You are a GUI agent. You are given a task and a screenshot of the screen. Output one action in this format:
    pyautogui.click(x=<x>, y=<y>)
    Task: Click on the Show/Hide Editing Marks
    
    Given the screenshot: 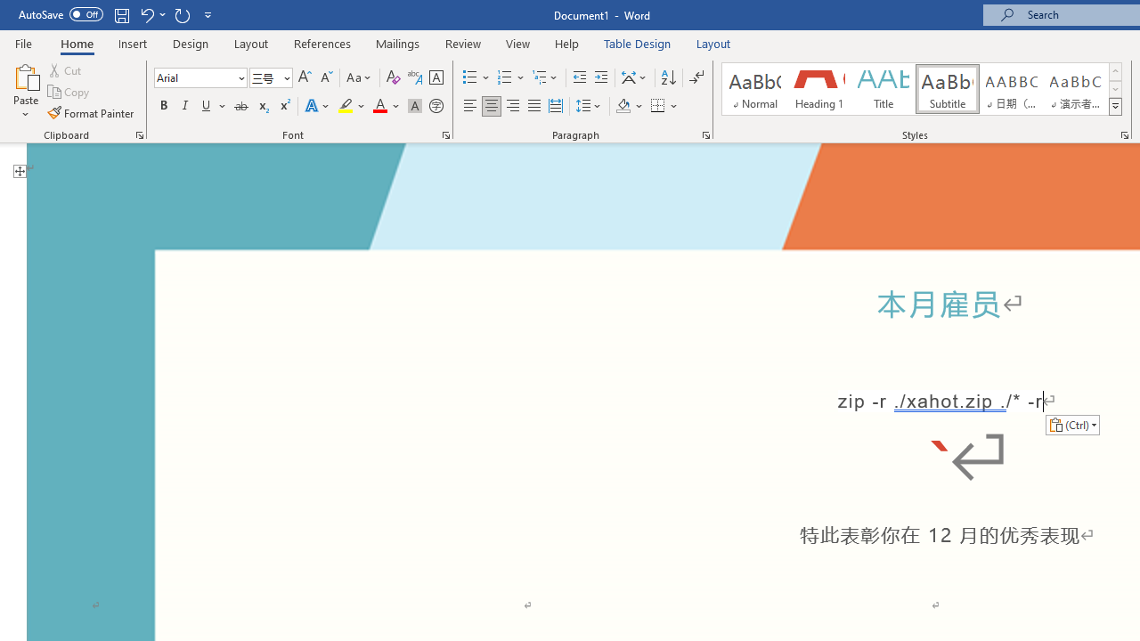 What is the action you would take?
    pyautogui.click(x=696, y=78)
    